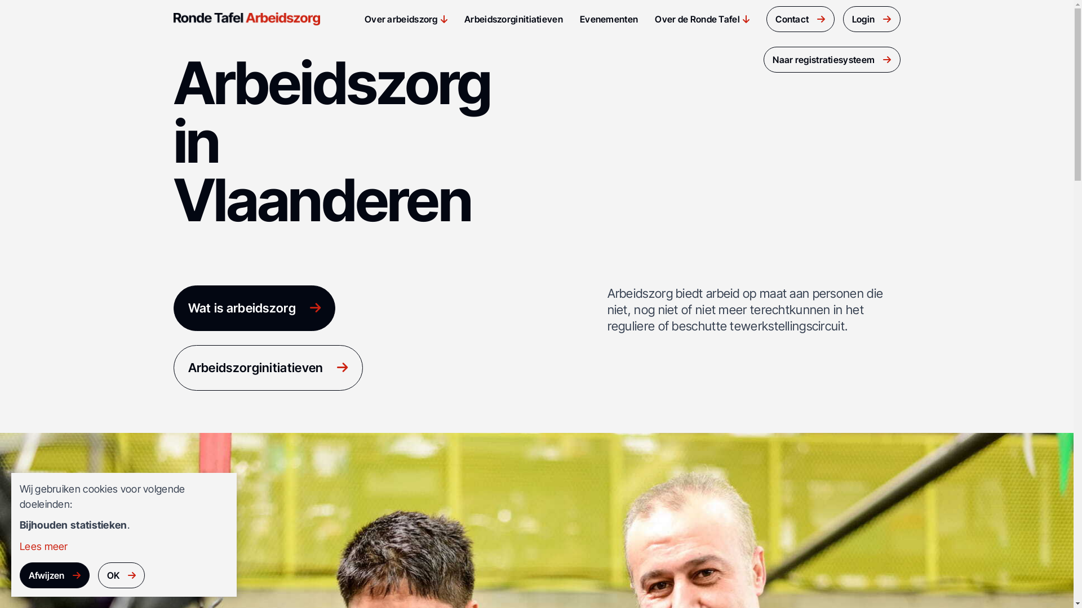 This screenshot has height=608, width=1082. What do you see at coordinates (44, 546) in the screenshot?
I see `Lees meer` at bounding box center [44, 546].